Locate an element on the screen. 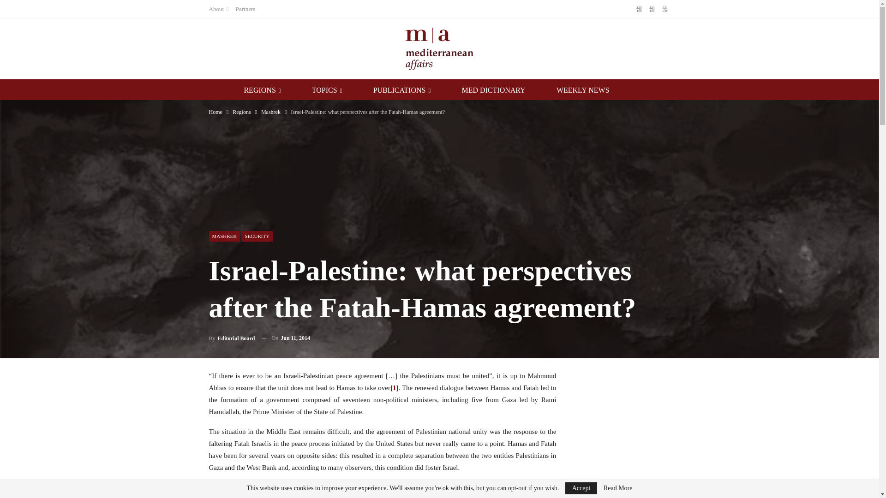 The width and height of the screenshot is (886, 498). MASHREK is located at coordinates (224, 236).